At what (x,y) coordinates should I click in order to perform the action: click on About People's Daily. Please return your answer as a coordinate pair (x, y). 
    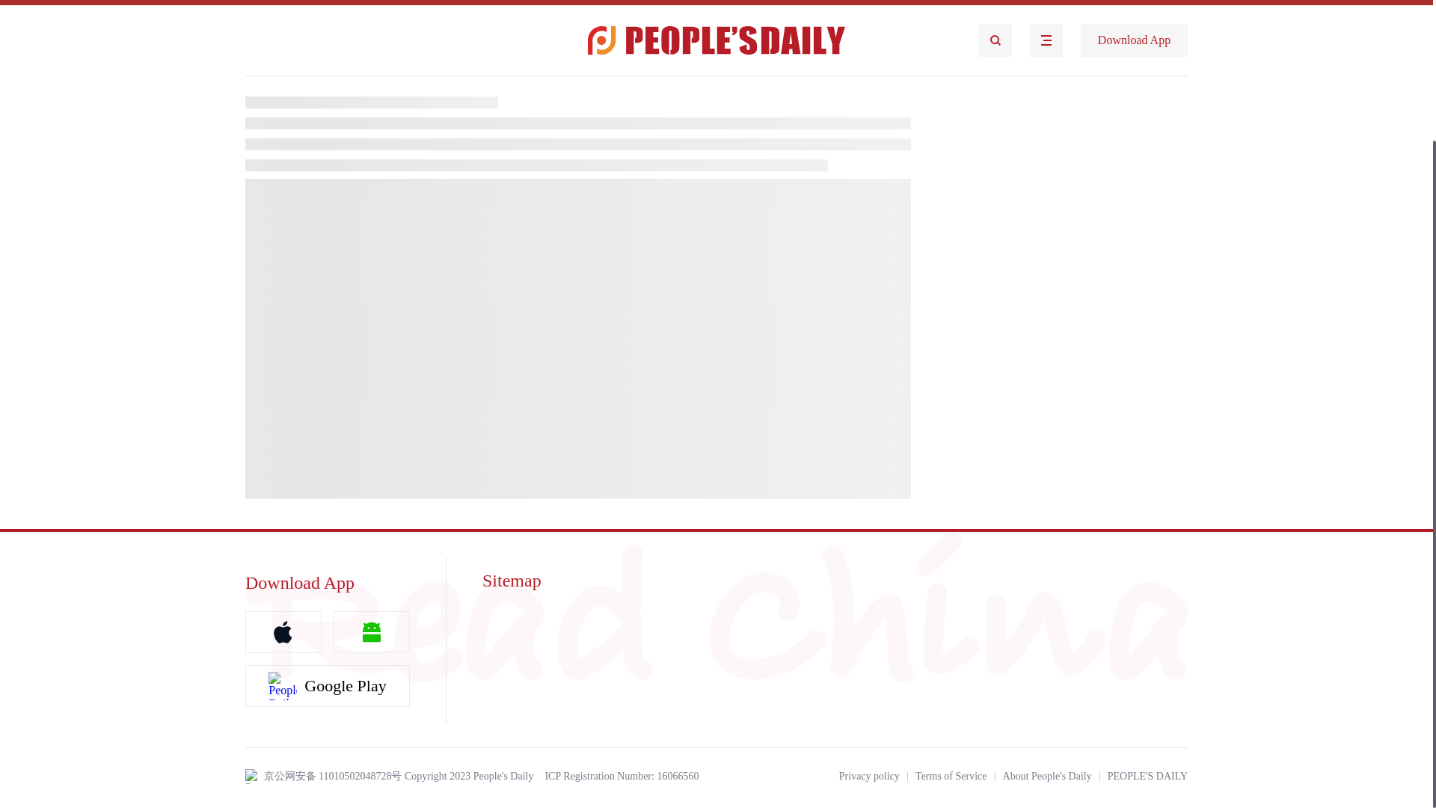
    Looking at the image, I should click on (1047, 777).